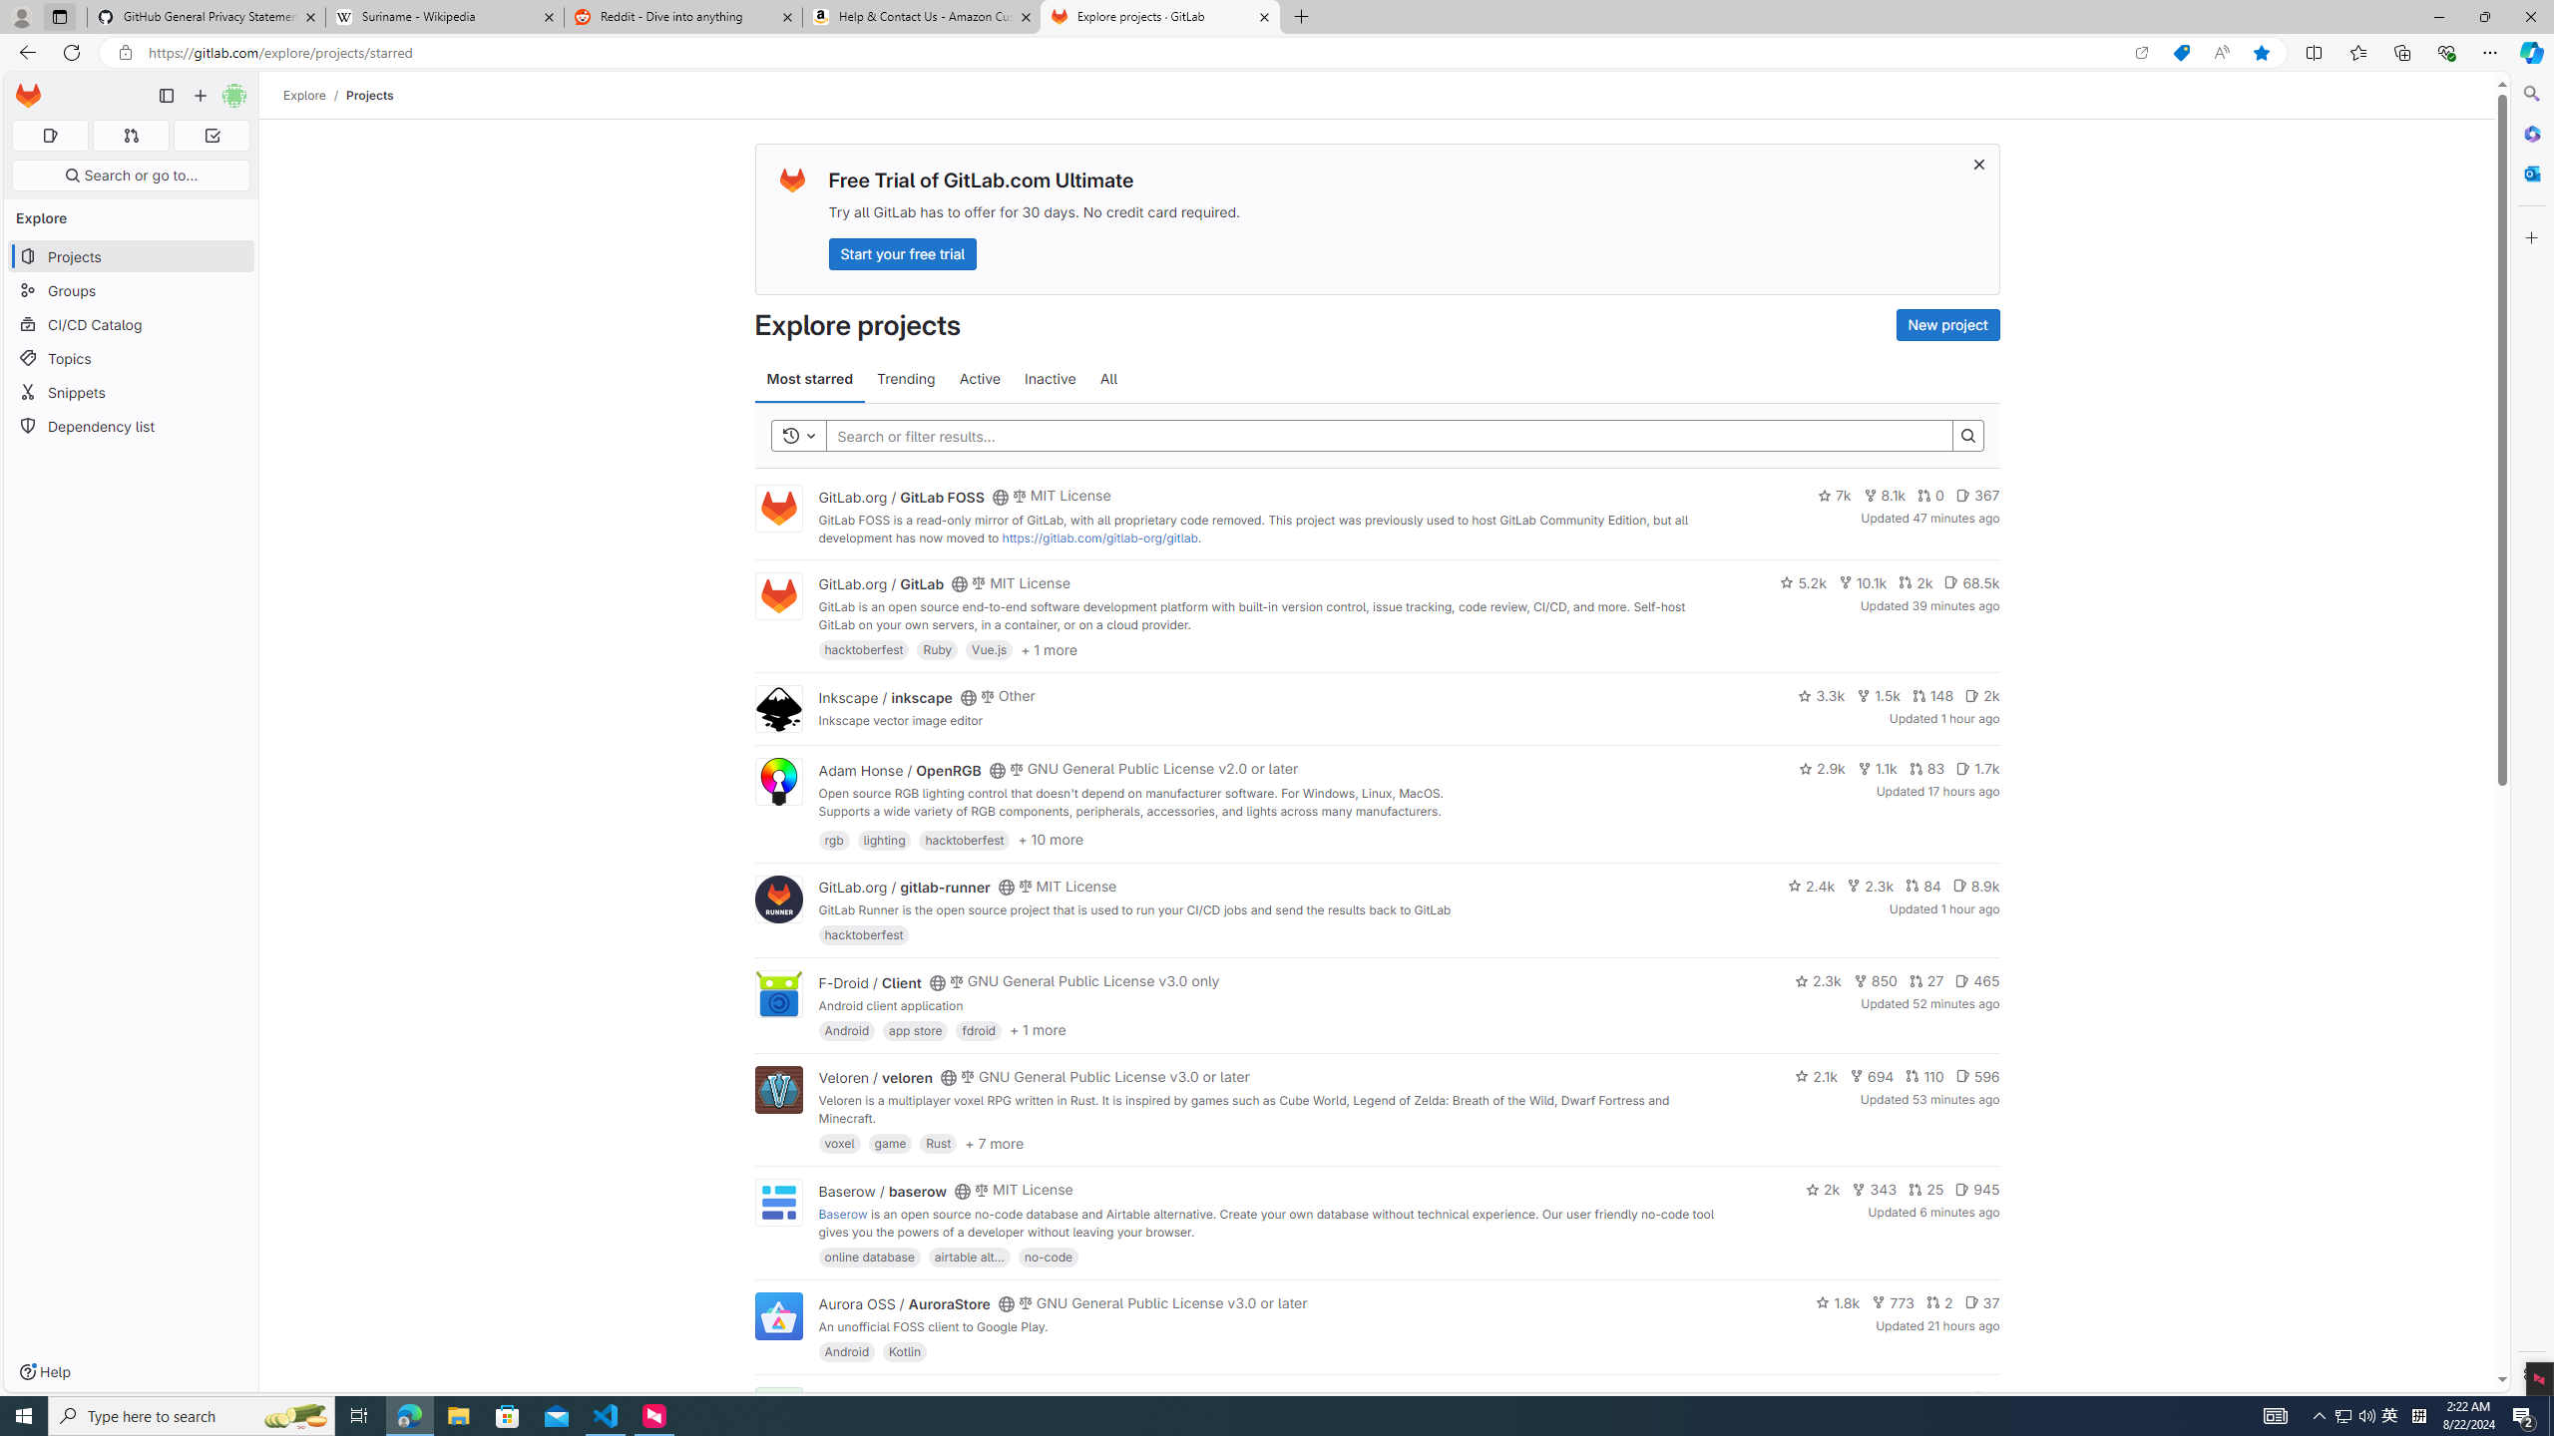  Describe the element at coordinates (1925, 1189) in the screenshot. I see `25` at that location.